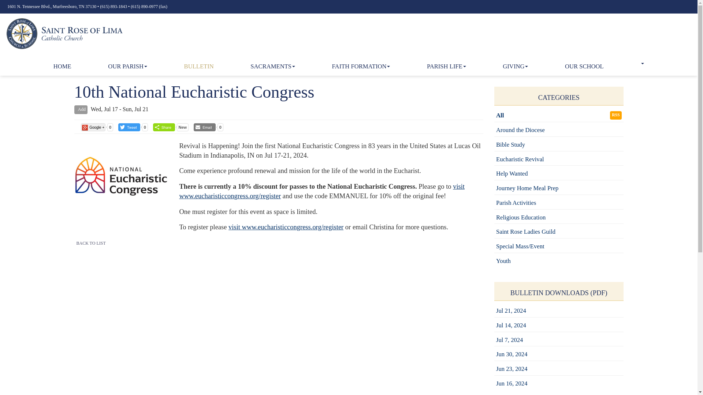 The image size is (703, 395). I want to click on BULLETIN, so click(199, 67).